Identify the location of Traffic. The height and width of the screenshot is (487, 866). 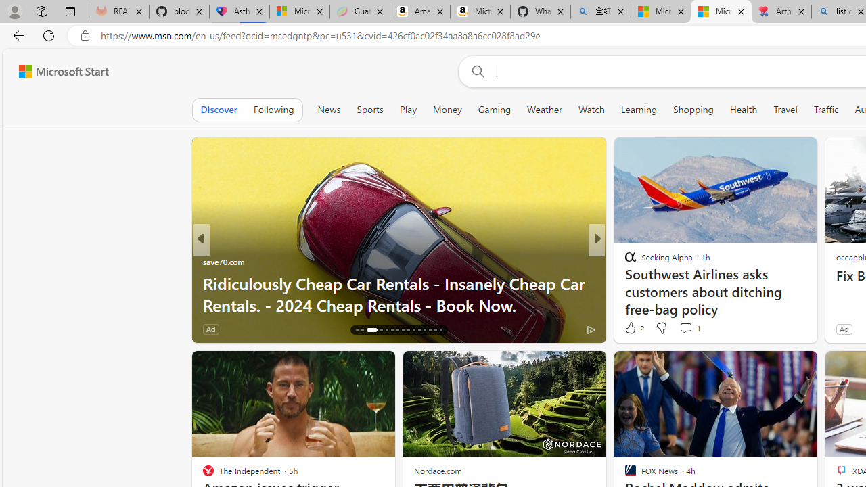
(825, 110).